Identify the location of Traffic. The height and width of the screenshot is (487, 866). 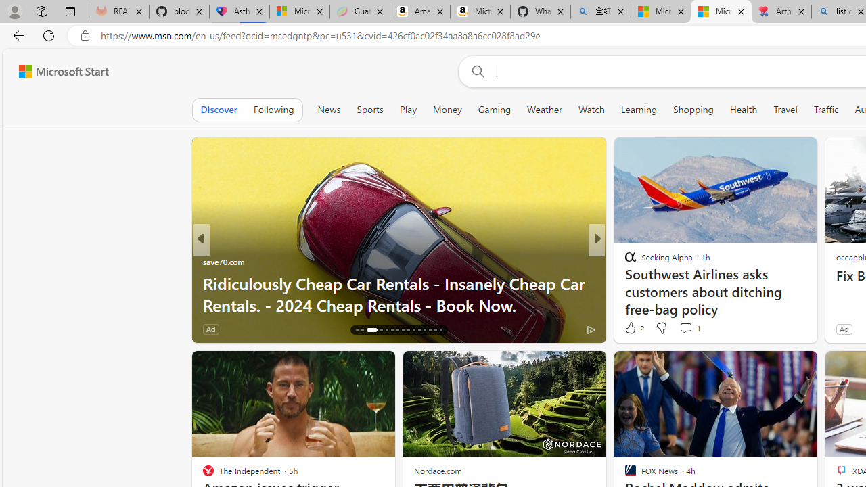
(825, 110).